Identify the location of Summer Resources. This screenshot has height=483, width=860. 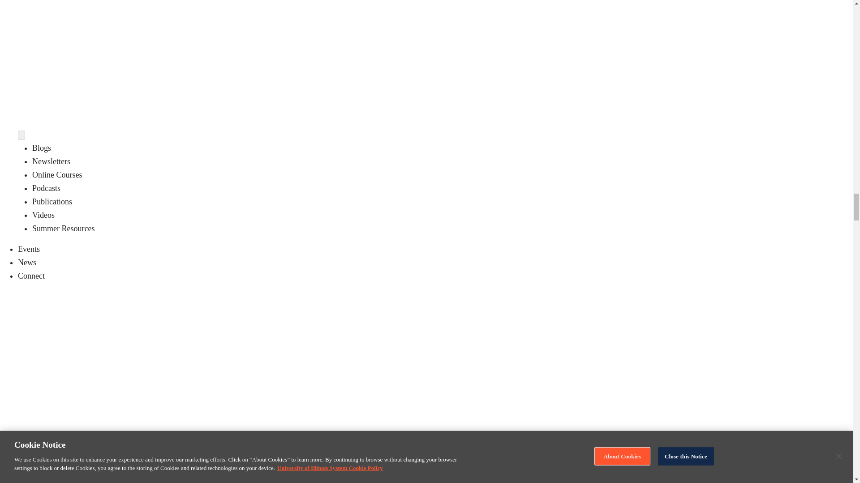
(64, 228).